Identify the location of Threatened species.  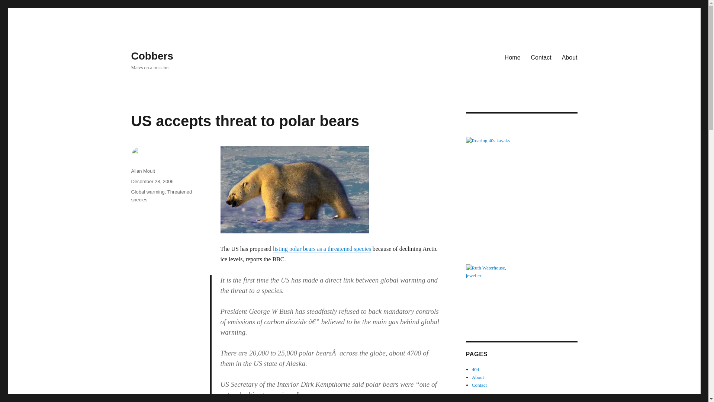
(161, 196).